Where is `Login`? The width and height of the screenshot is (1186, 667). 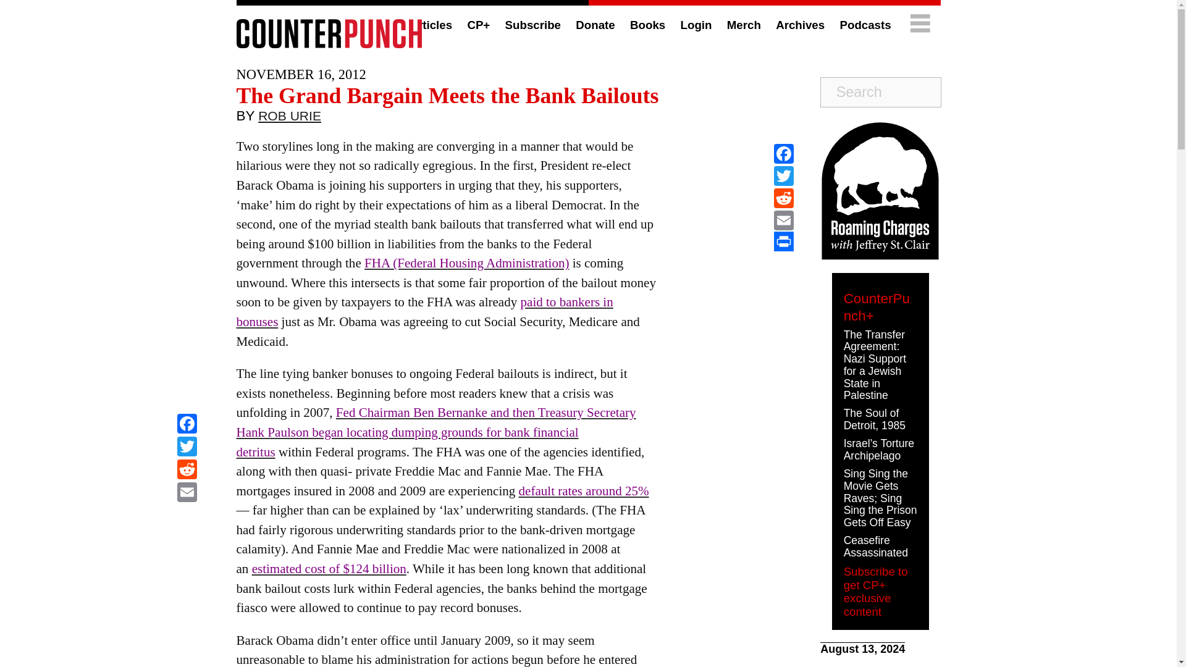 Login is located at coordinates (697, 25).